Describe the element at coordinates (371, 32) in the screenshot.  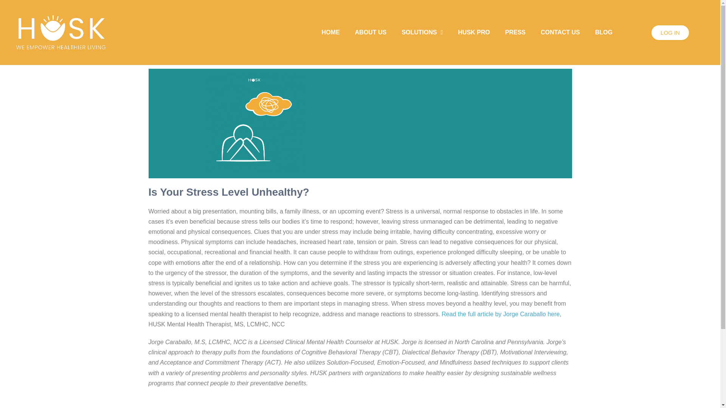
I see `ABOUT US` at that location.